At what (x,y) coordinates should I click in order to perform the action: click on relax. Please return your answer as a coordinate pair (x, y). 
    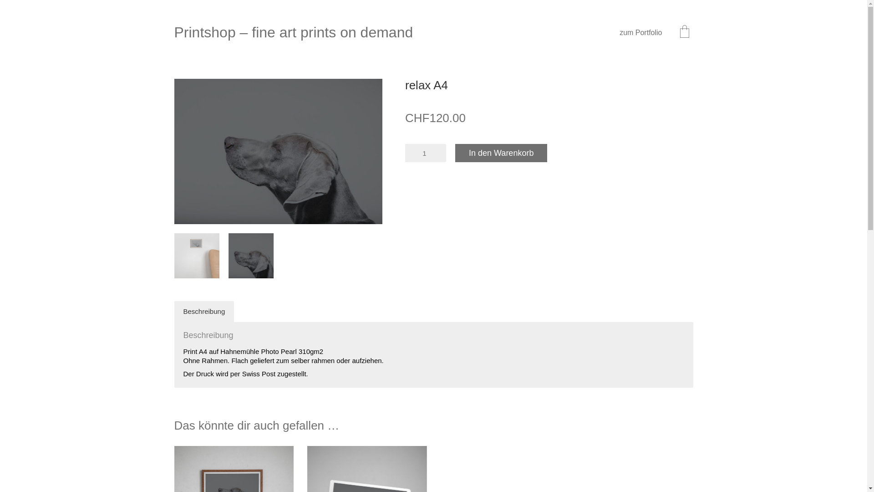
    Looking at the image, I should click on (278, 151).